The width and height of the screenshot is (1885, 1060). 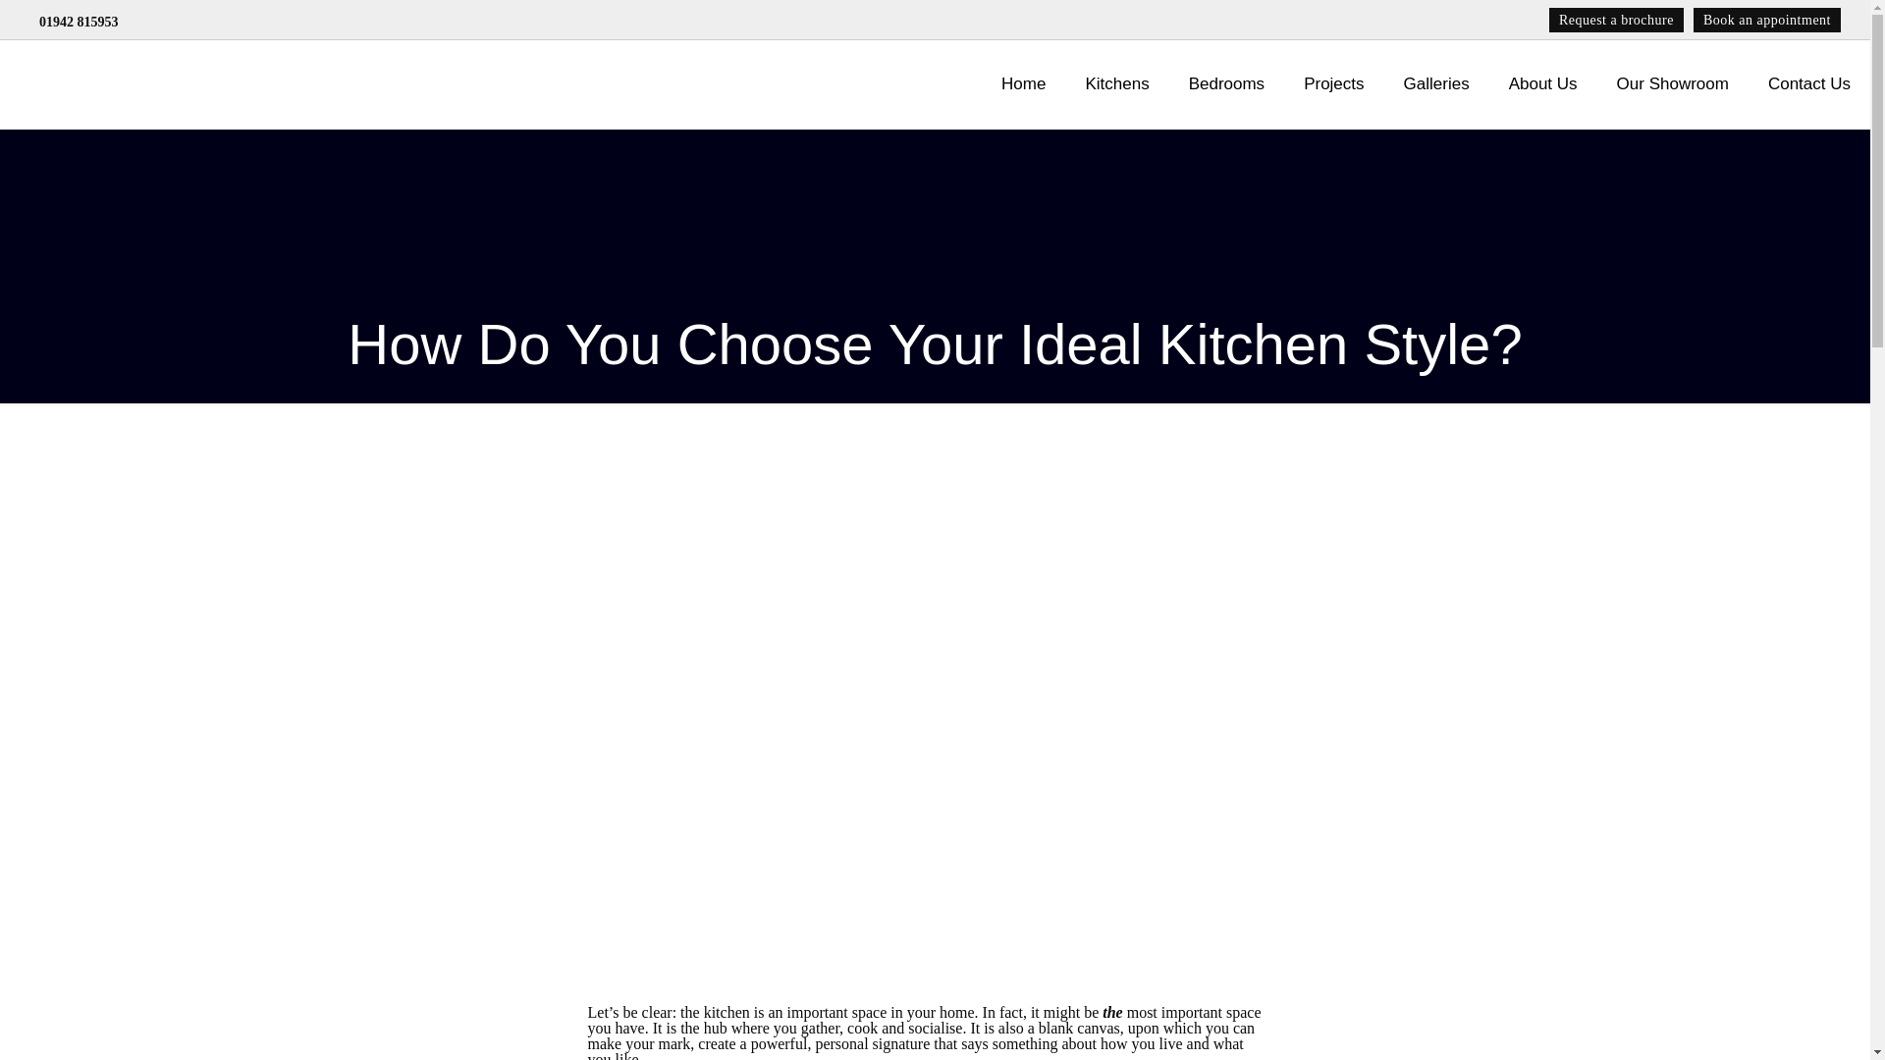 What do you see at coordinates (79, 22) in the screenshot?
I see `01942 815953` at bounding box center [79, 22].